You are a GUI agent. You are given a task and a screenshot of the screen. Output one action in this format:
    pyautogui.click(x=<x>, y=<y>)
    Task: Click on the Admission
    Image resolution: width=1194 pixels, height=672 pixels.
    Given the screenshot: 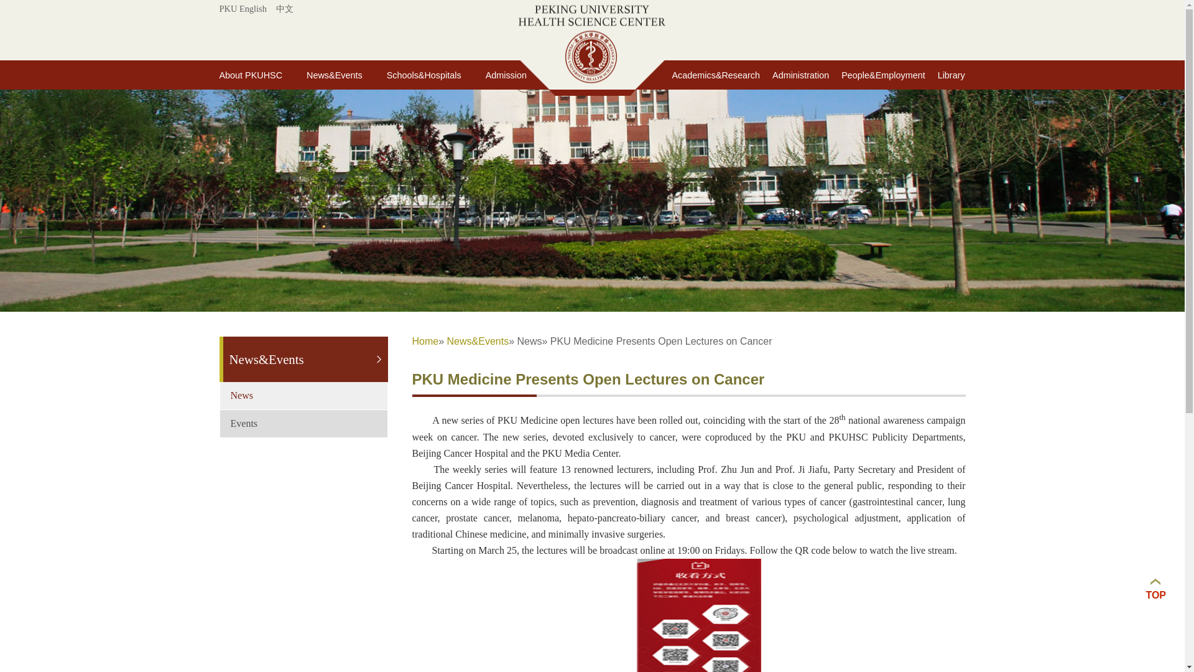 What is the action you would take?
    pyautogui.click(x=518, y=75)
    